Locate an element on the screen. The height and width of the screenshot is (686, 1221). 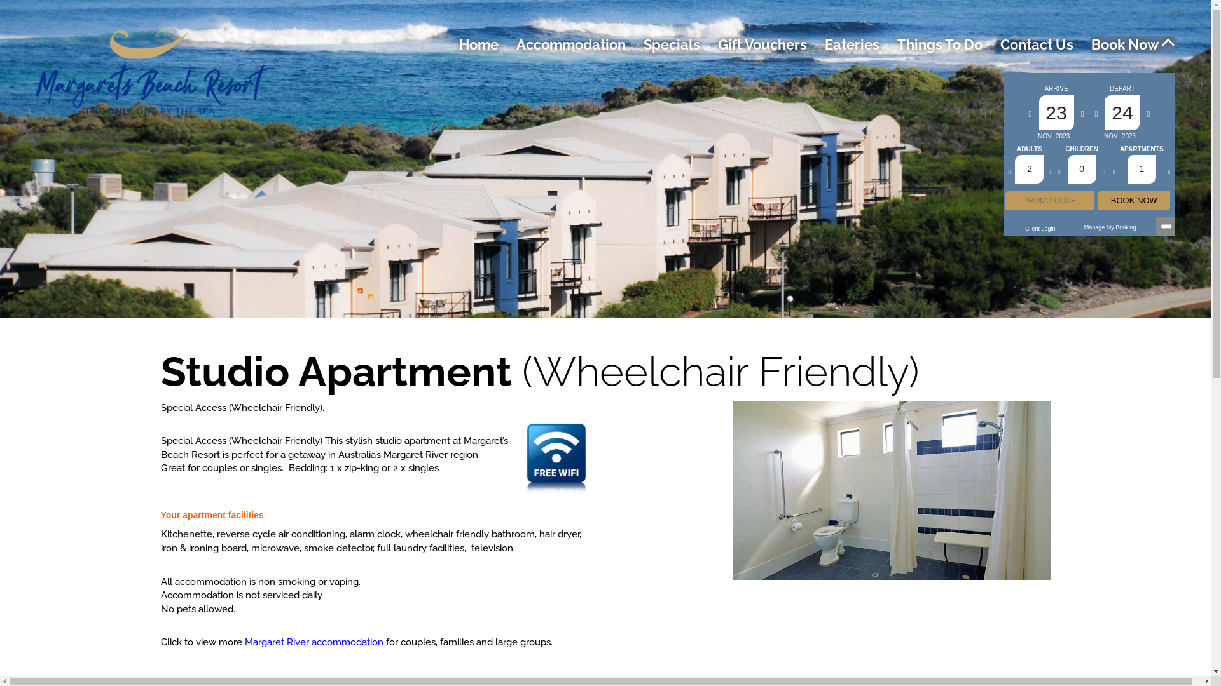
Things To Do is located at coordinates (940, 44).